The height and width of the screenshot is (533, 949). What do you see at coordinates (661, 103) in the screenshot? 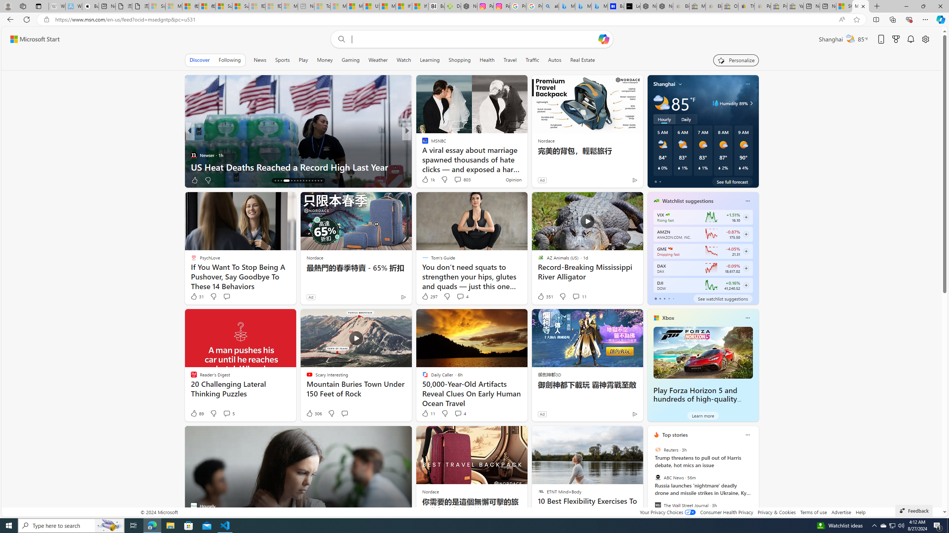
I see `Partly cloudy` at bounding box center [661, 103].